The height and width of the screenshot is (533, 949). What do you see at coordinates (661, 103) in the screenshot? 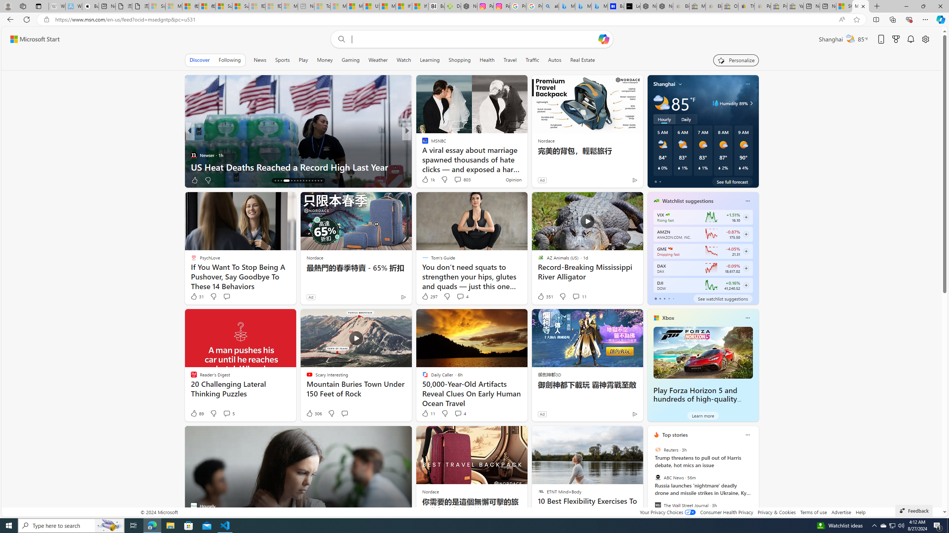
I see `Partly cloudy` at bounding box center [661, 103].